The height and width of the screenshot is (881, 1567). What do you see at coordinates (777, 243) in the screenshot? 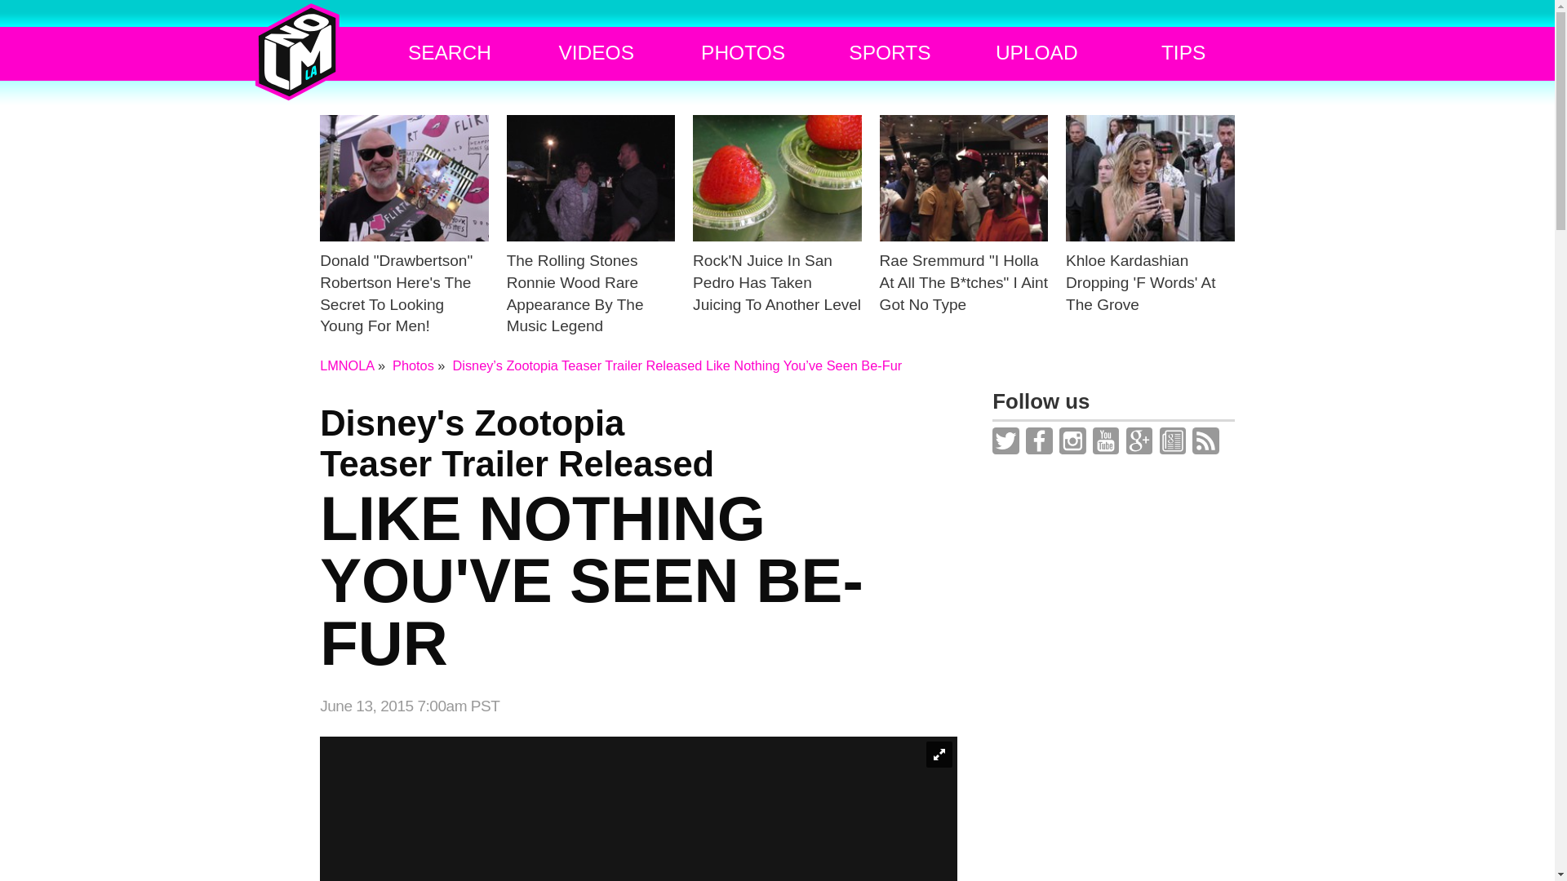
I see `RockN Juice In San Pedro Has Taken Juicing To Another Level` at bounding box center [777, 243].